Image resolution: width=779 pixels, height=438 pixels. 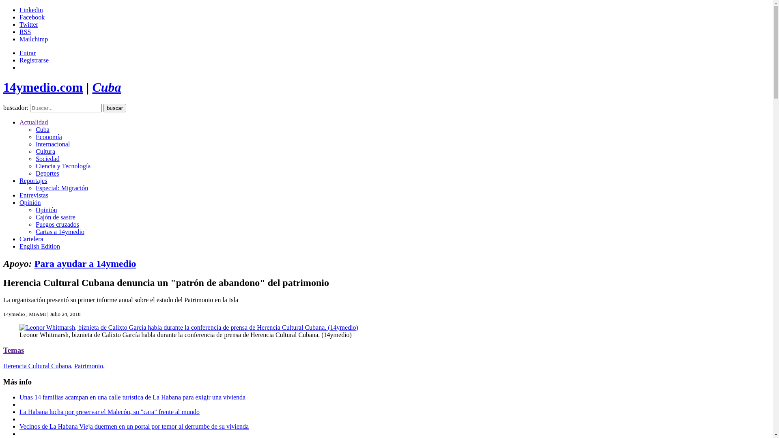 What do you see at coordinates (106, 87) in the screenshot?
I see `Cuba` at bounding box center [106, 87].